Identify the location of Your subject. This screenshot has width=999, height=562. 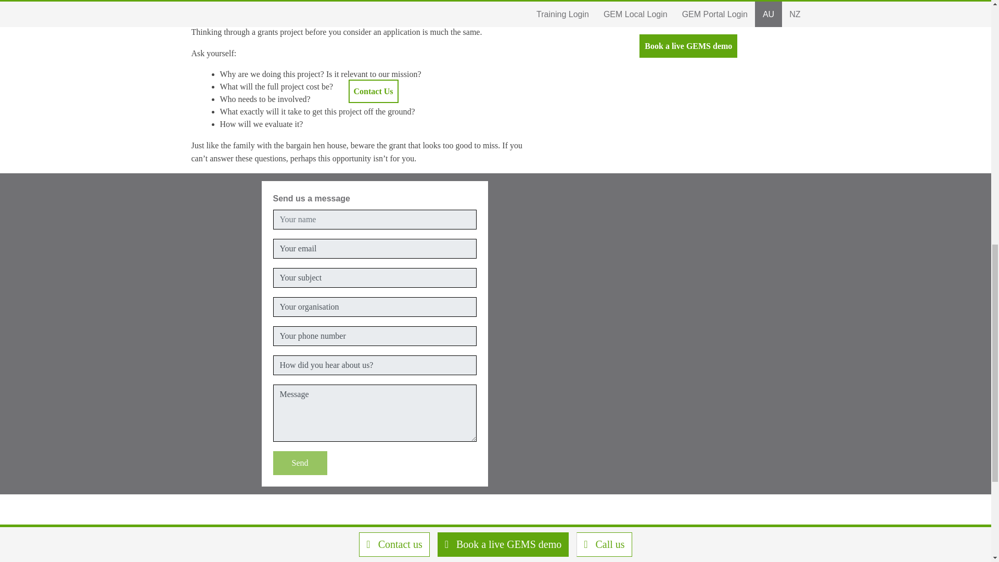
(375, 278).